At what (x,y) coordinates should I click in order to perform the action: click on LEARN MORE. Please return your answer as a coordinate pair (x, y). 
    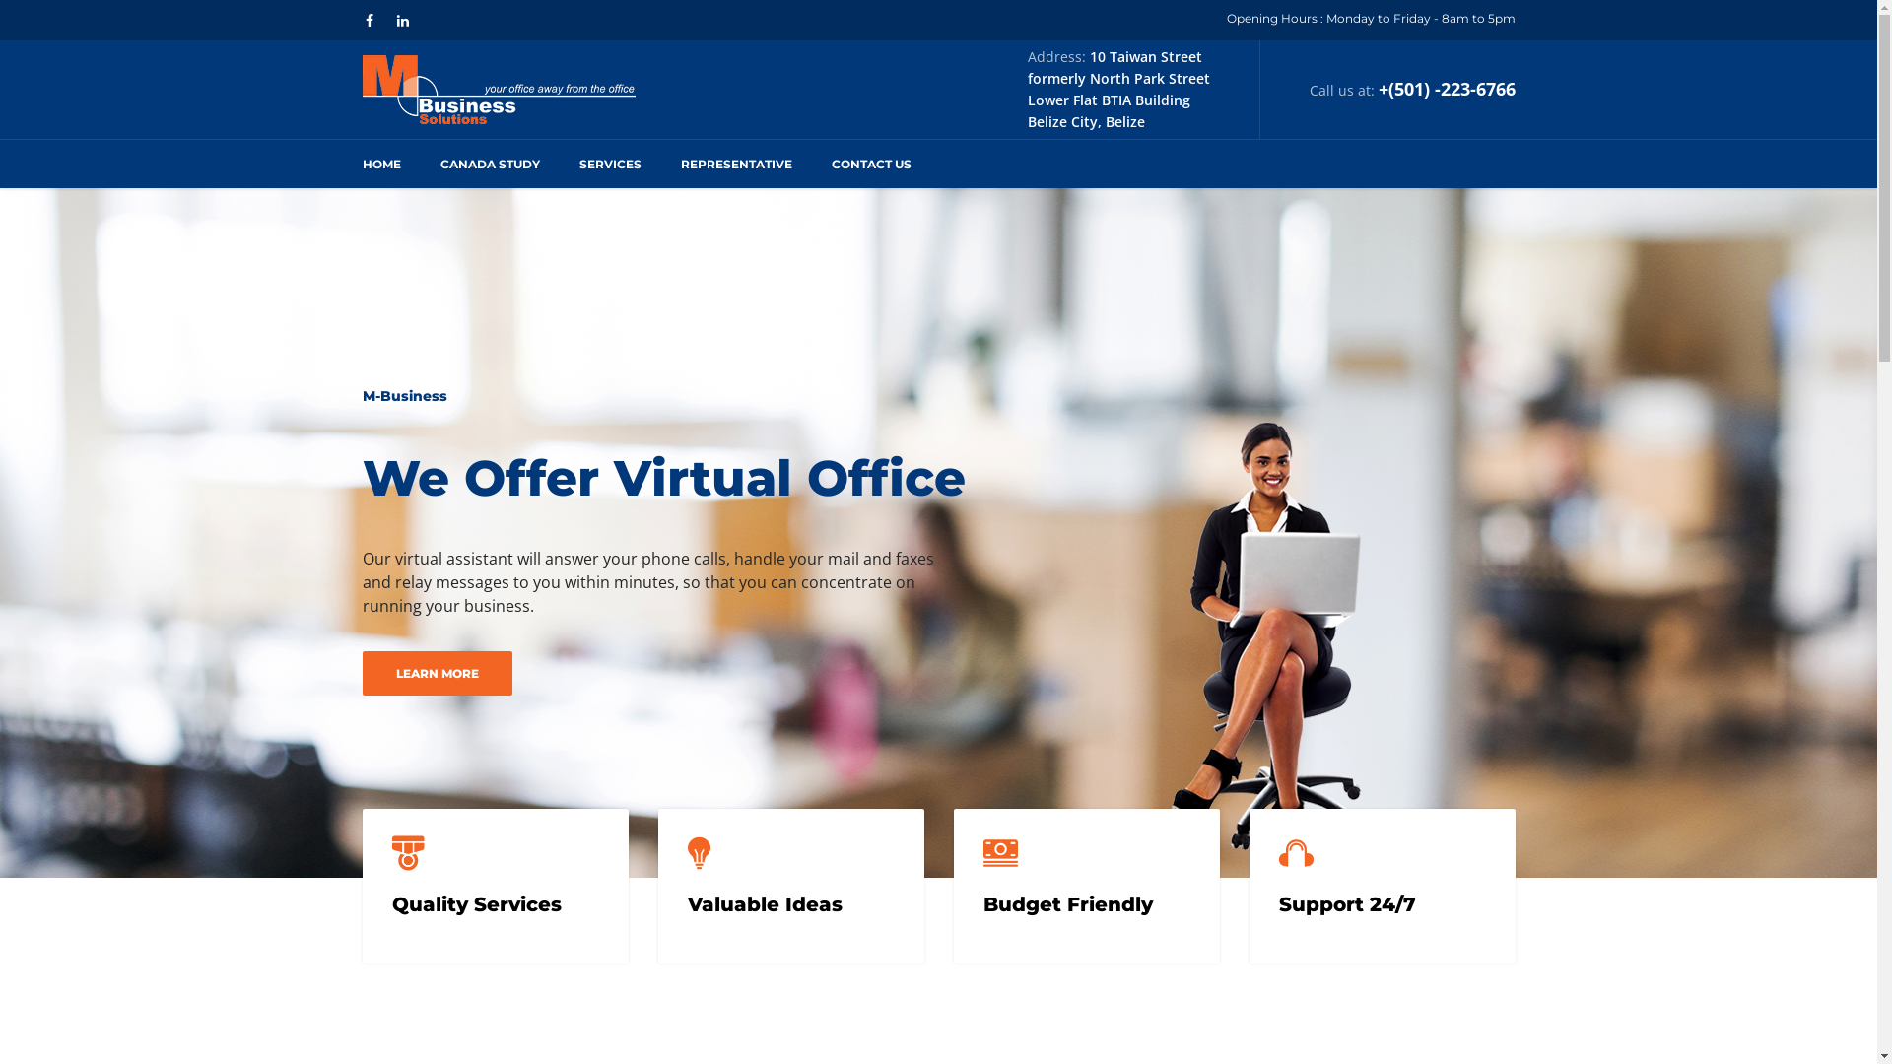
    Looking at the image, I should click on (438, 674).